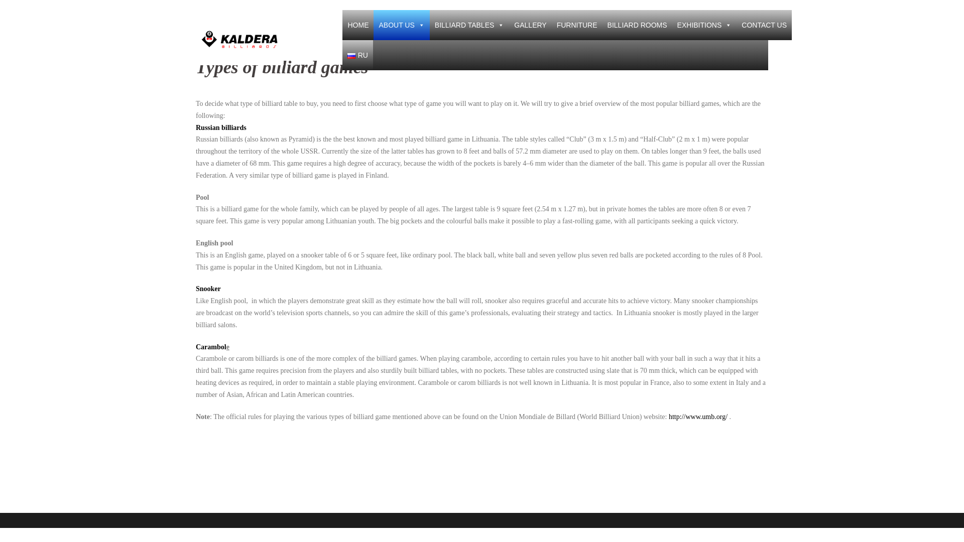 The image size is (964, 542). What do you see at coordinates (208, 289) in the screenshot?
I see `Snooker` at bounding box center [208, 289].